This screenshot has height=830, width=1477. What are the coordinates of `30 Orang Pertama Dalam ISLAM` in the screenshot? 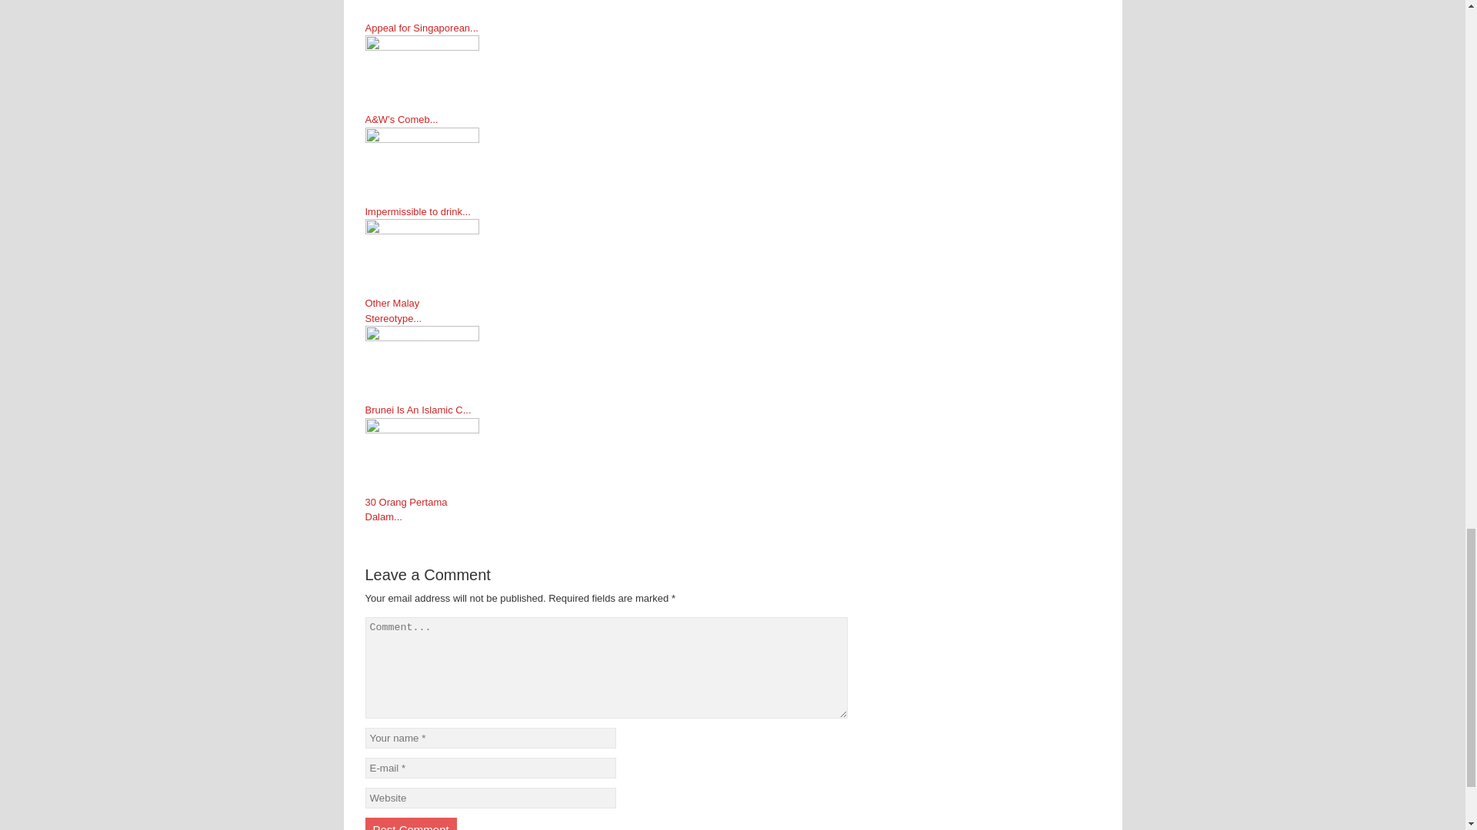 It's located at (606, 456).